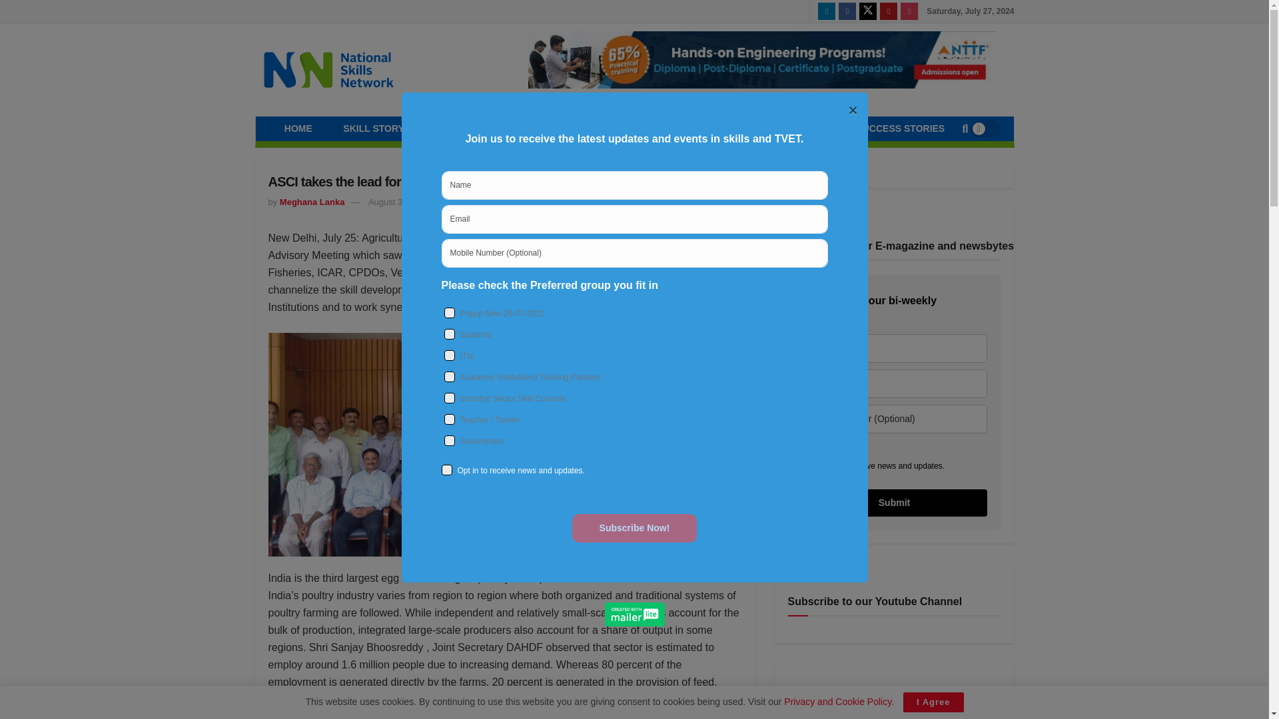 This screenshot has width=1279, height=719. Describe the element at coordinates (373, 128) in the screenshot. I see `SKILL STORY` at that location.